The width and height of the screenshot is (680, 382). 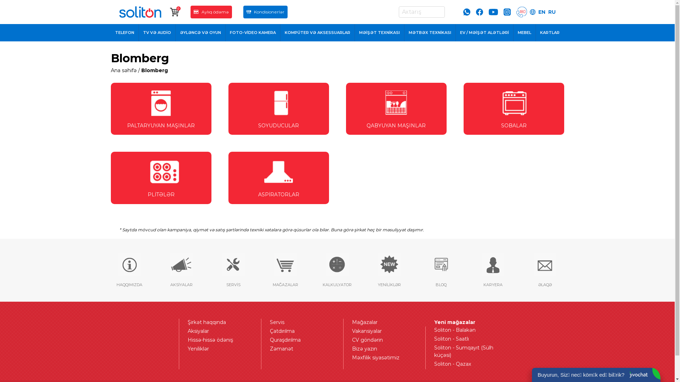 What do you see at coordinates (465, 364) in the screenshot?
I see `Soliton - Qazax` at bounding box center [465, 364].